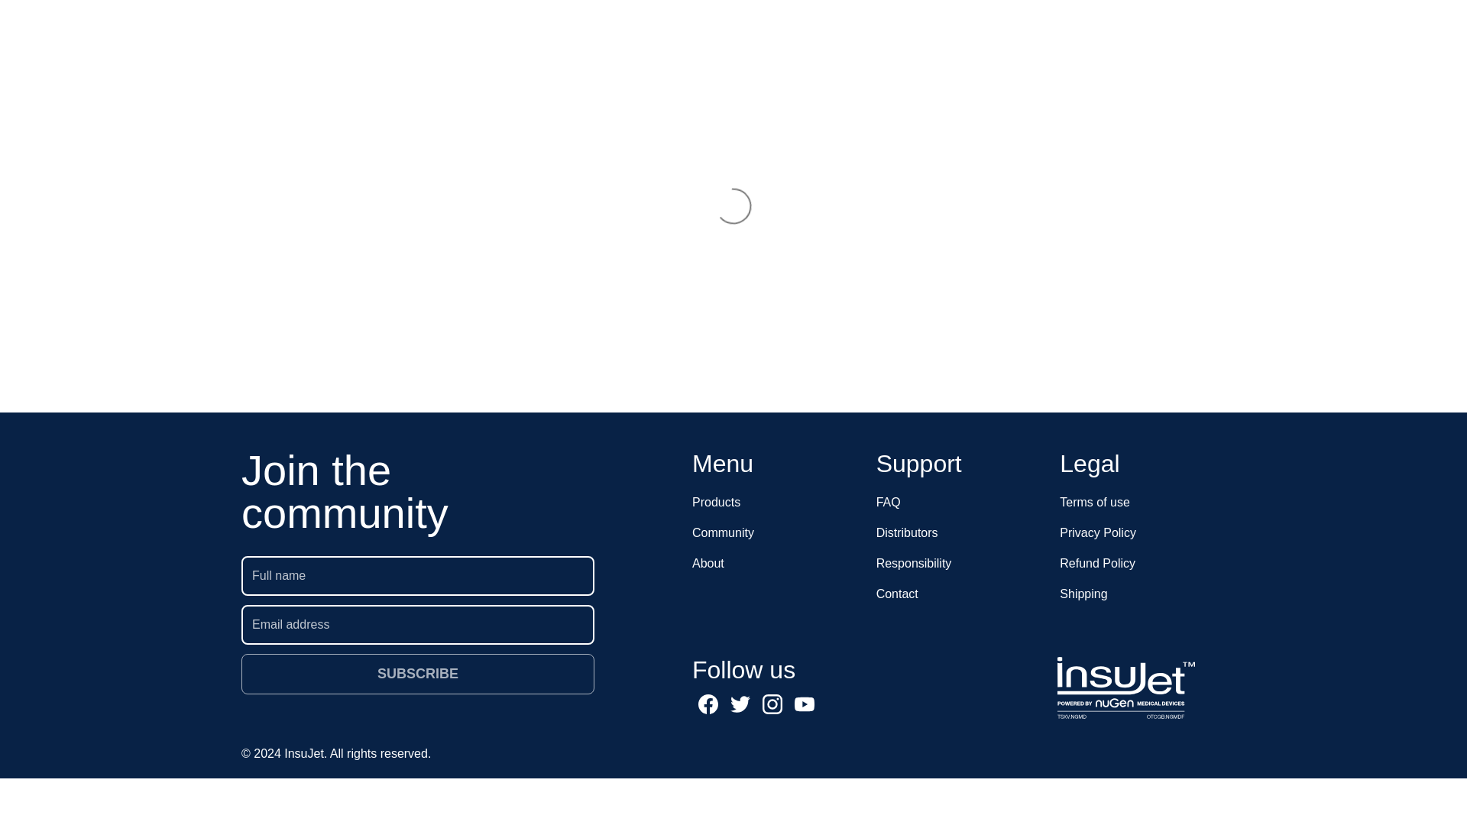 This screenshot has height=825, width=1467. What do you see at coordinates (772, 704) in the screenshot?
I see `Instagram` at bounding box center [772, 704].